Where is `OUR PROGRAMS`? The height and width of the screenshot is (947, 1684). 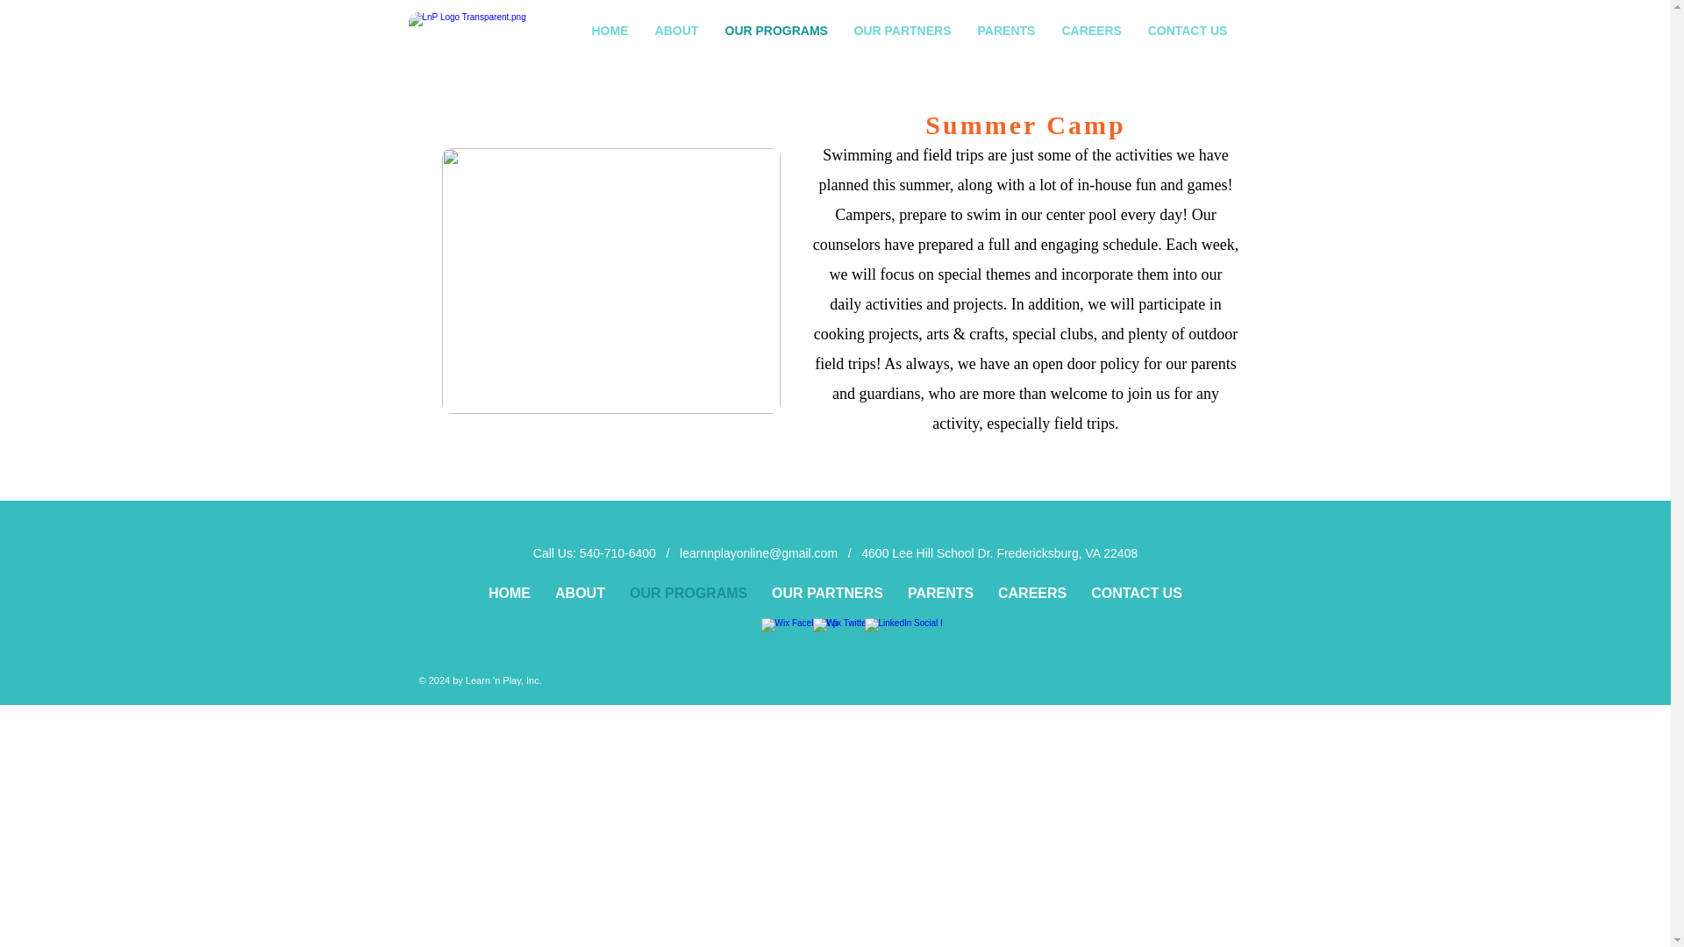
OUR PROGRAMS is located at coordinates (689, 593).